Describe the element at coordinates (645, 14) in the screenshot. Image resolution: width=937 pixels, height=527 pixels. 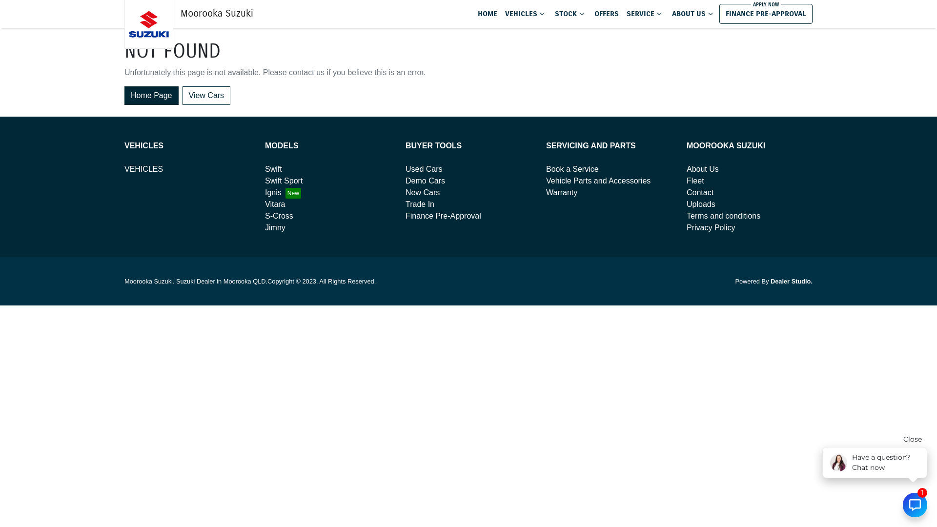
I see `SERVICE` at that location.